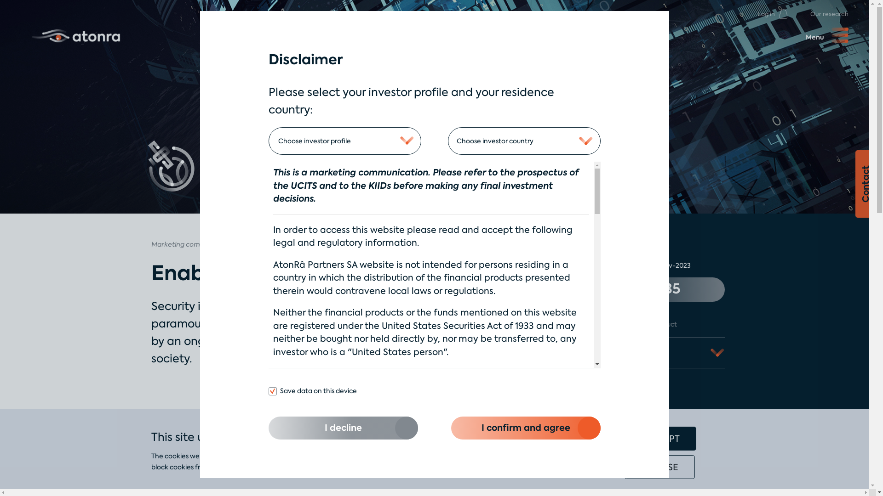 This screenshot has width=883, height=496. I want to click on Our research, so click(830, 14).